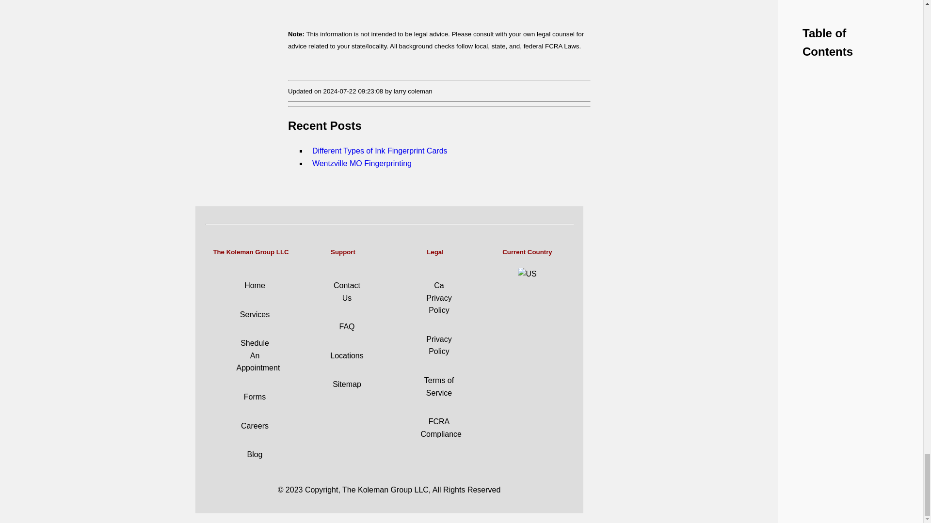  What do you see at coordinates (254, 454) in the screenshot?
I see `Blog` at bounding box center [254, 454].